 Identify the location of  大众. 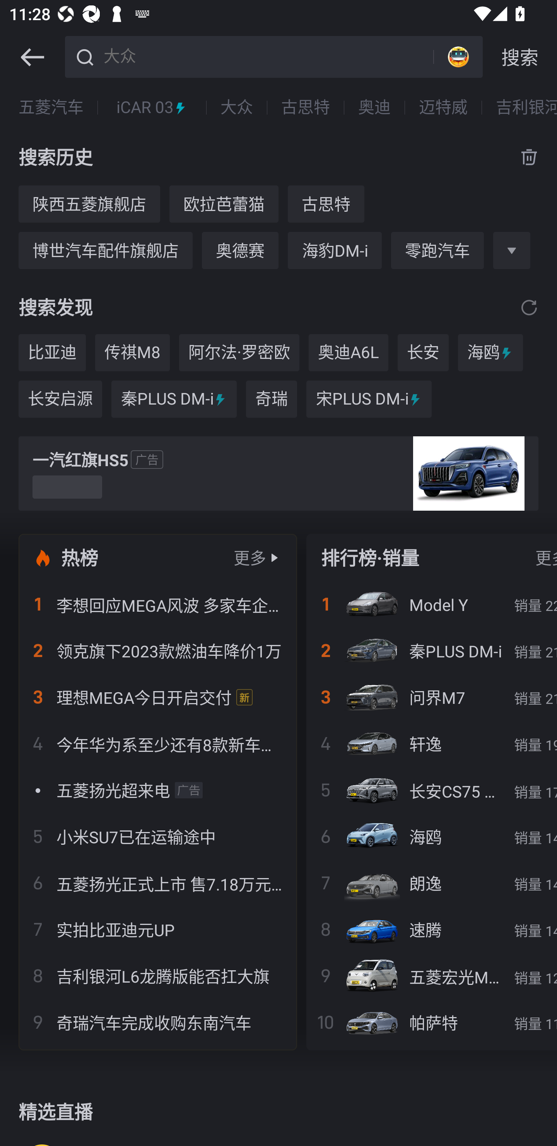
(266, 56).